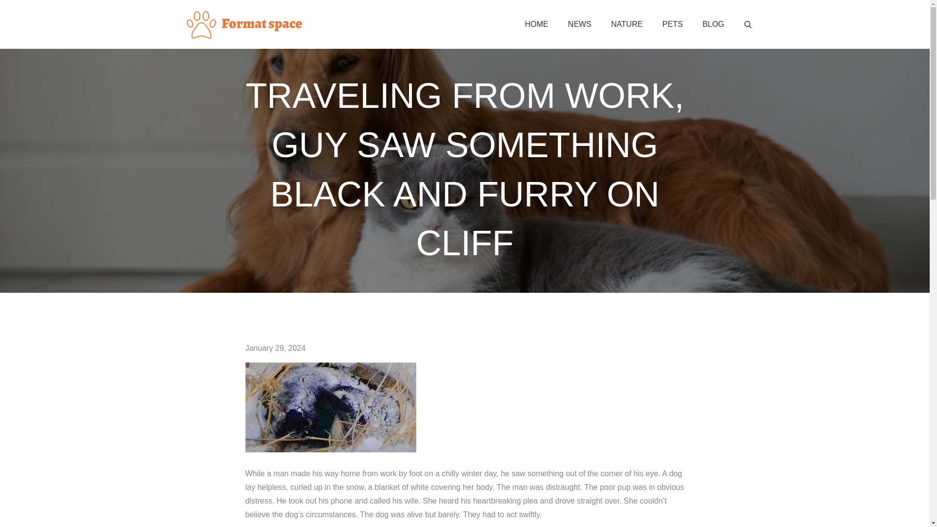 The image size is (937, 527). Describe the element at coordinates (627, 24) in the screenshot. I see `NATURE` at that location.